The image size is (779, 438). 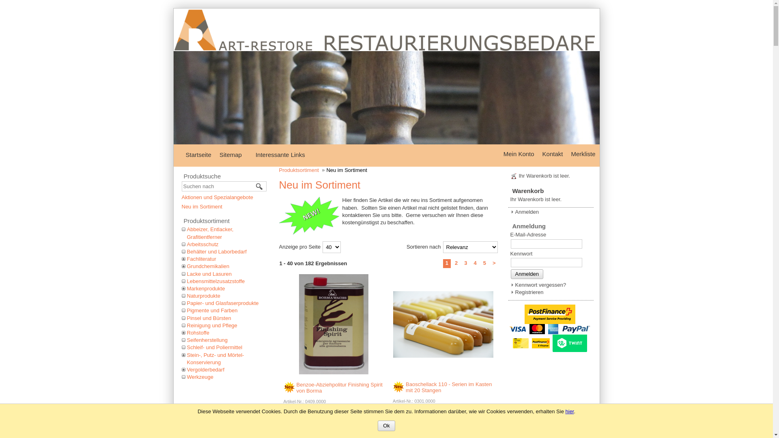 I want to click on Fachliteratur, so click(x=202, y=259).